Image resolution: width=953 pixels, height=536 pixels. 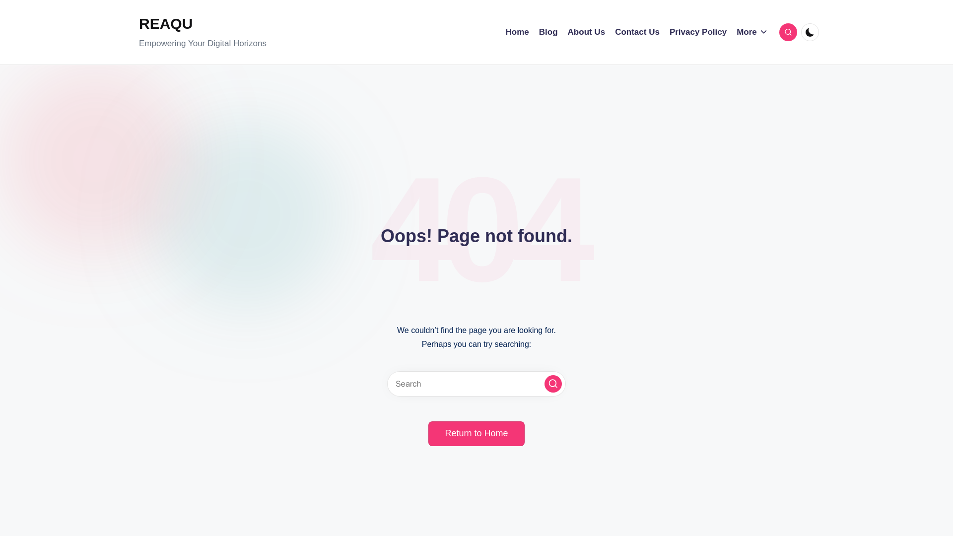 What do you see at coordinates (517, 32) in the screenshot?
I see `Home` at bounding box center [517, 32].